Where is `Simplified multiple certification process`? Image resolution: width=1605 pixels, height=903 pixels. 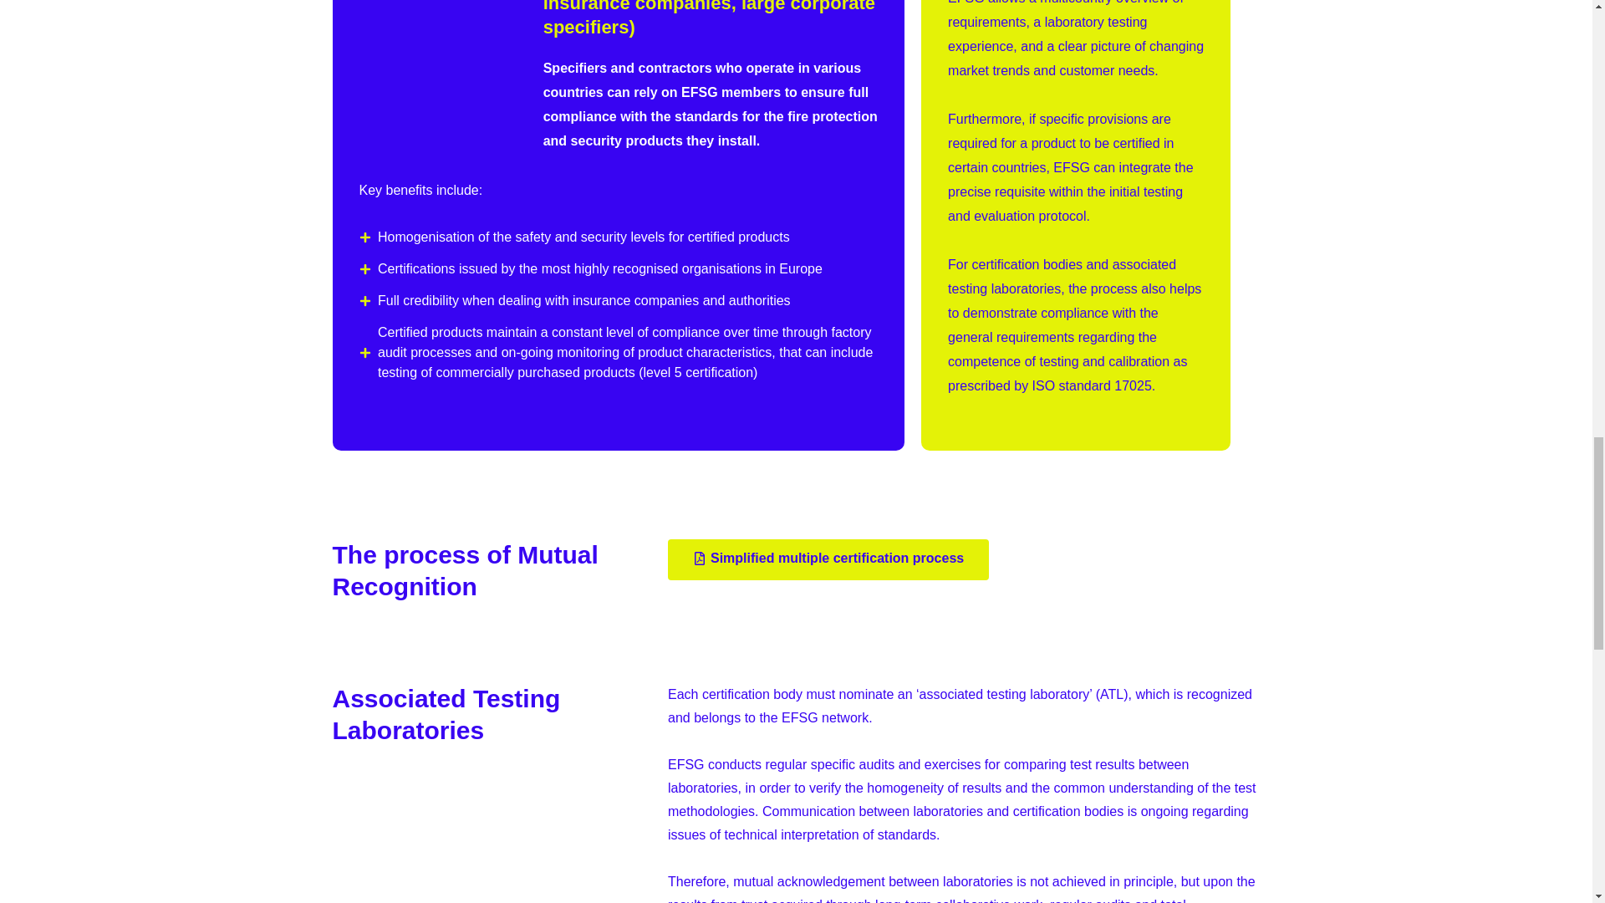
Simplified multiple certification process is located at coordinates (828, 559).